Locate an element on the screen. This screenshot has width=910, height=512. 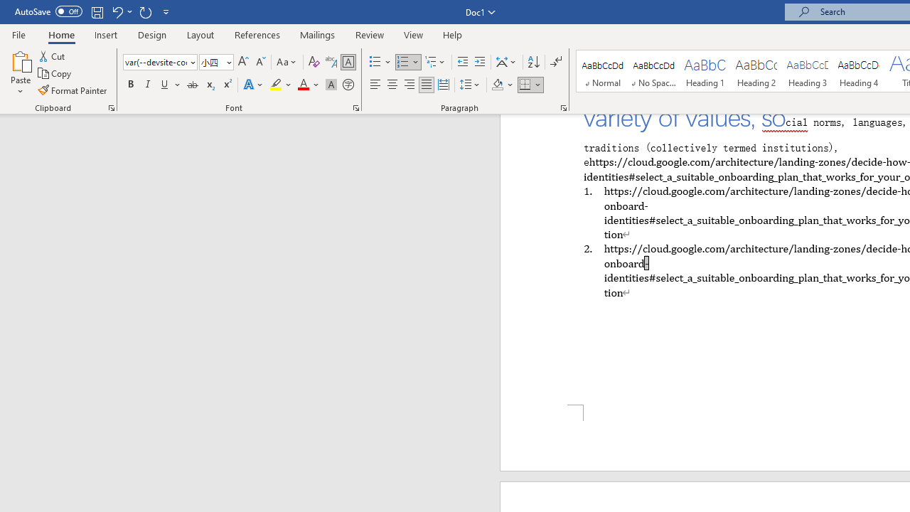
Undo Paragraph Alignment is located at coordinates (117, 11).